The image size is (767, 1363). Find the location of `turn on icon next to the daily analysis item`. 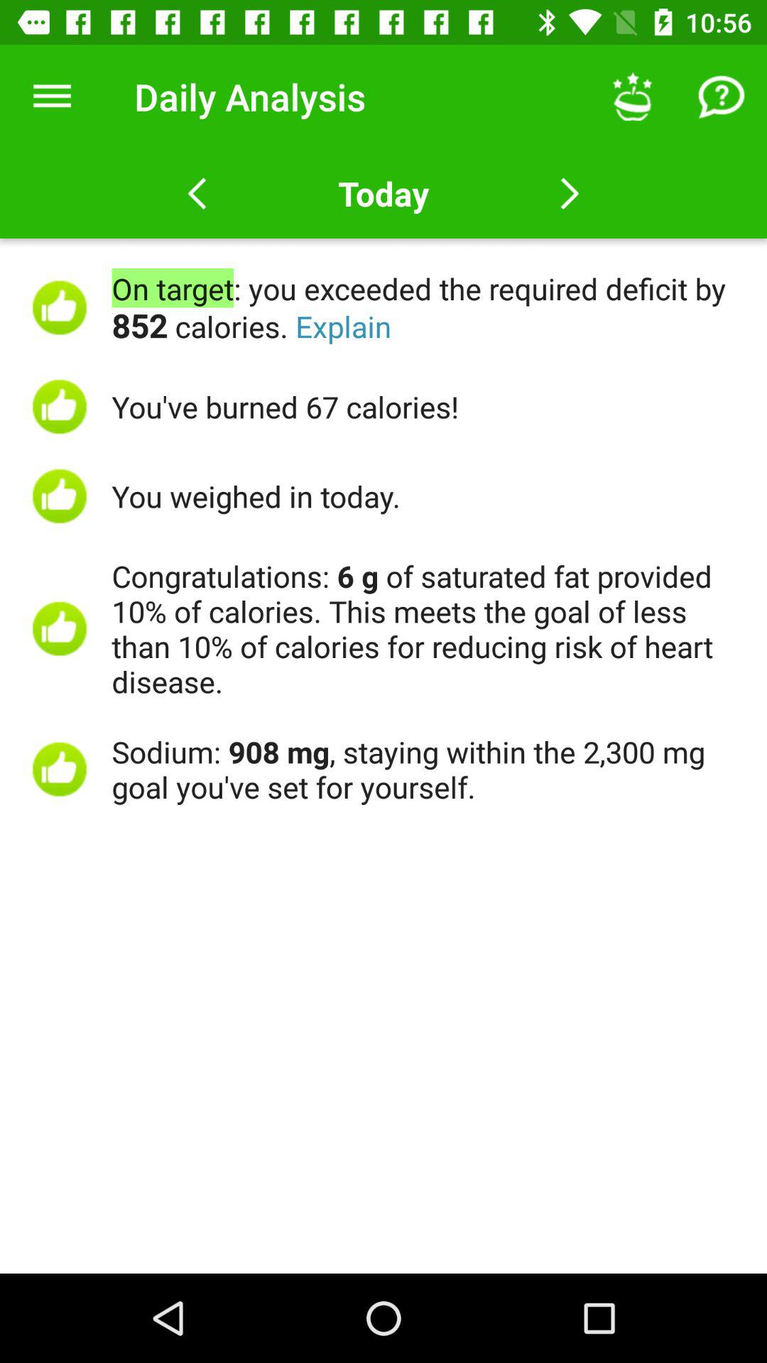

turn on icon next to the daily analysis item is located at coordinates (52, 97).